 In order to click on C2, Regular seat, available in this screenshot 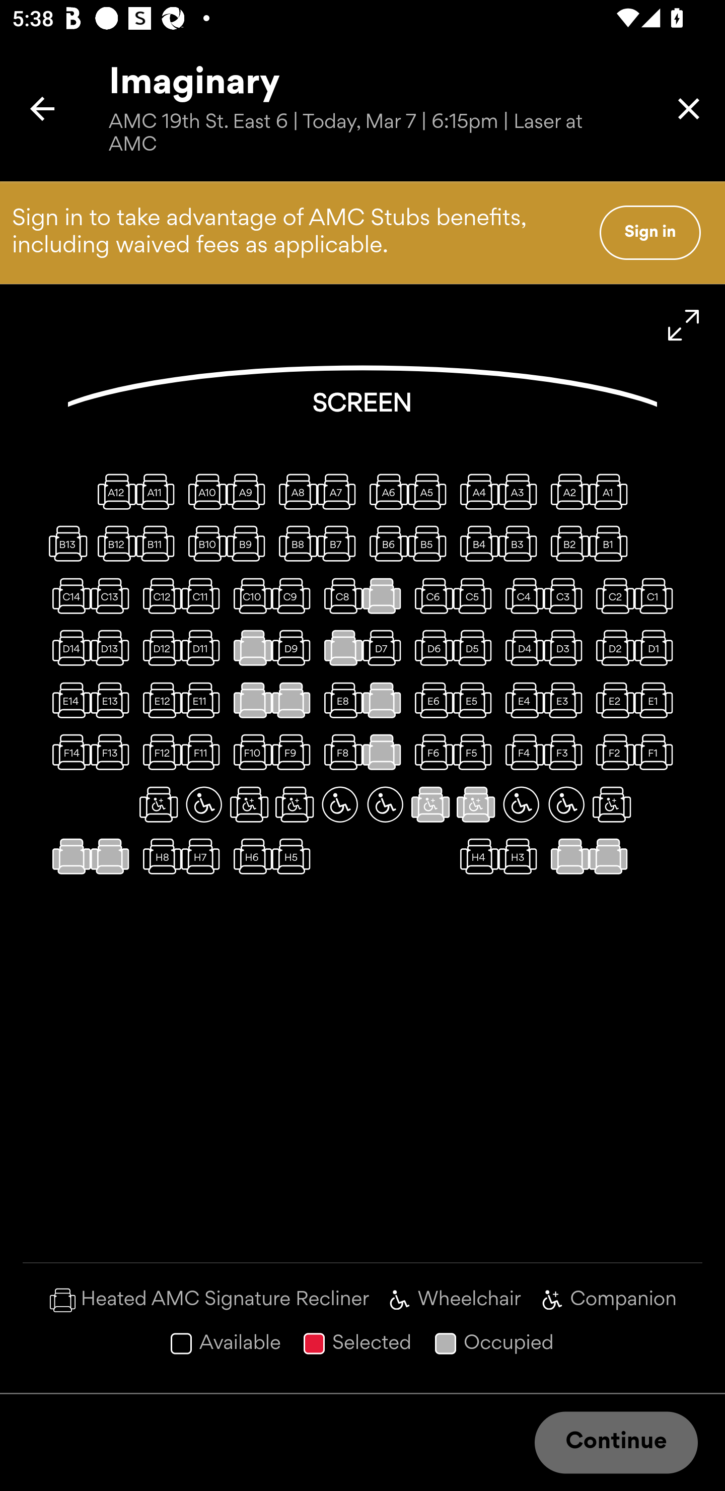, I will do `click(611, 595)`.